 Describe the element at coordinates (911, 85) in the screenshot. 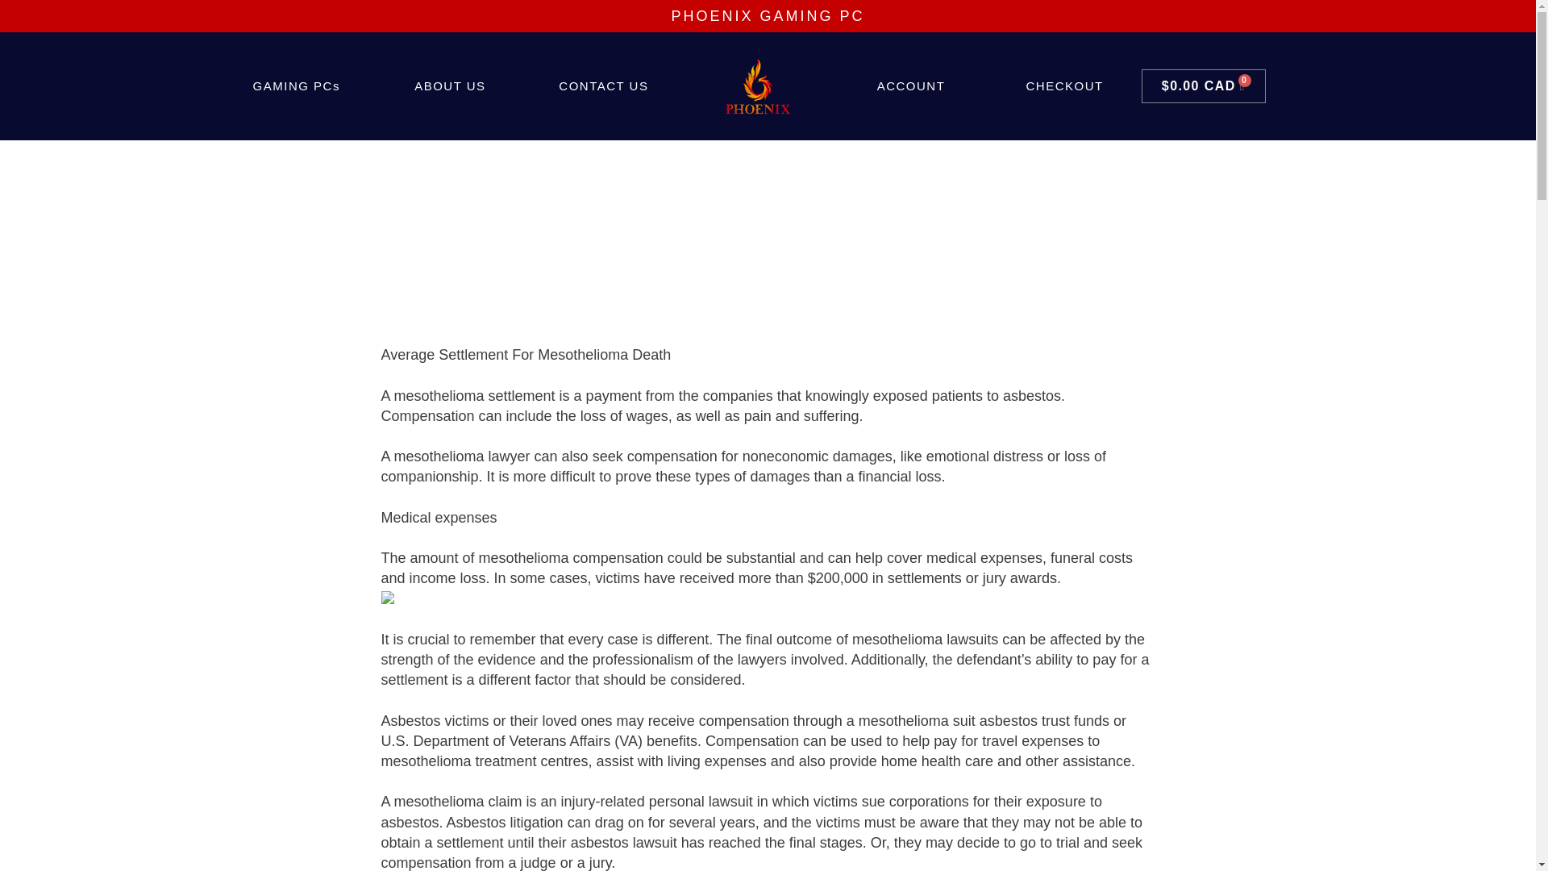

I see `ACCOUNT` at that location.